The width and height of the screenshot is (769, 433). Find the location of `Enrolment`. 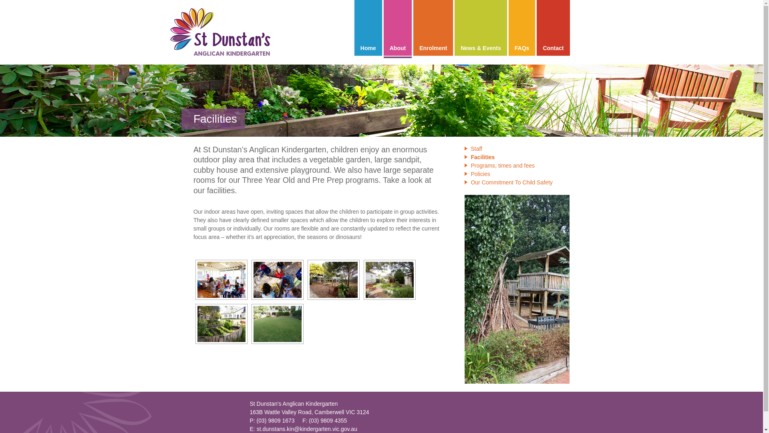

Enrolment is located at coordinates (433, 28).